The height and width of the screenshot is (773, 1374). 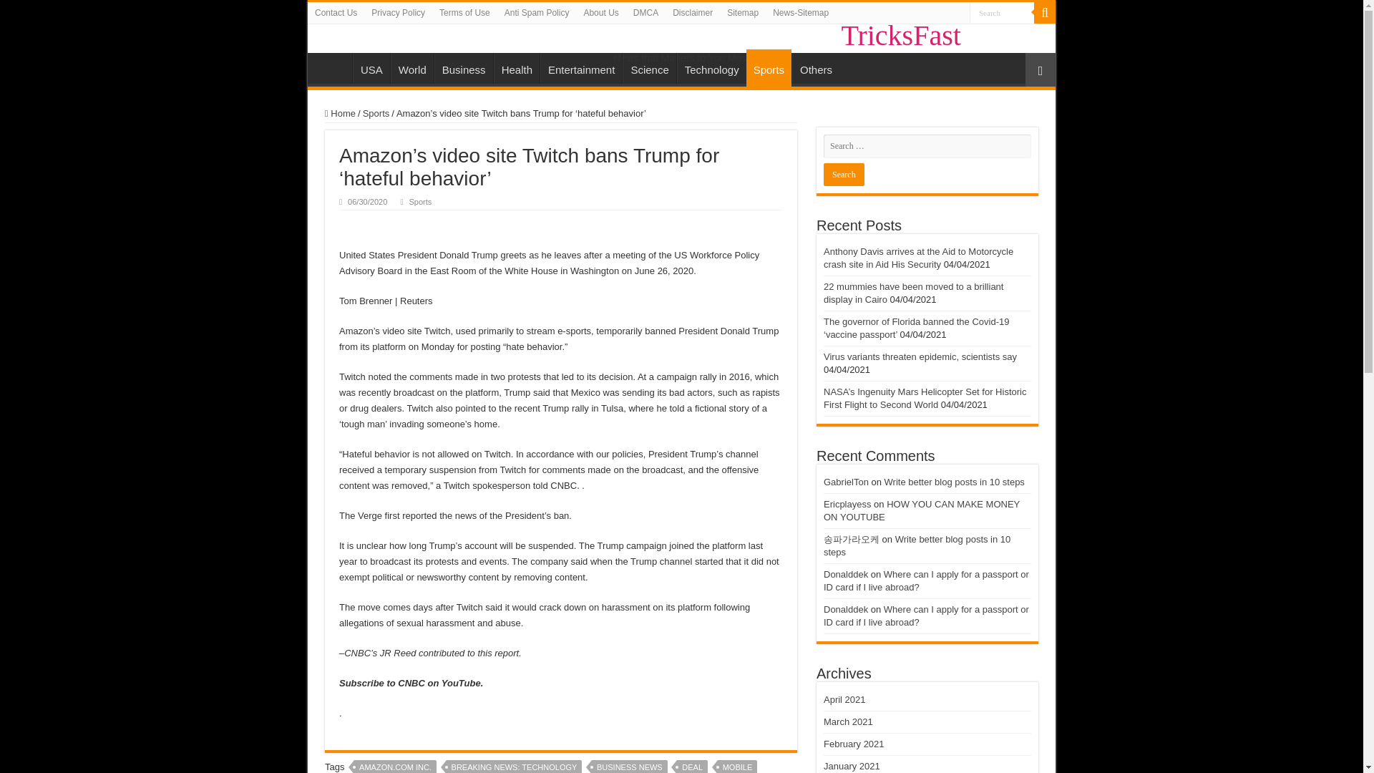 What do you see at coordinates (515, 766) in the screenshot?
I see `BREAKING NEWS: TECHNOLOGY` at bounding box center [515, 766].